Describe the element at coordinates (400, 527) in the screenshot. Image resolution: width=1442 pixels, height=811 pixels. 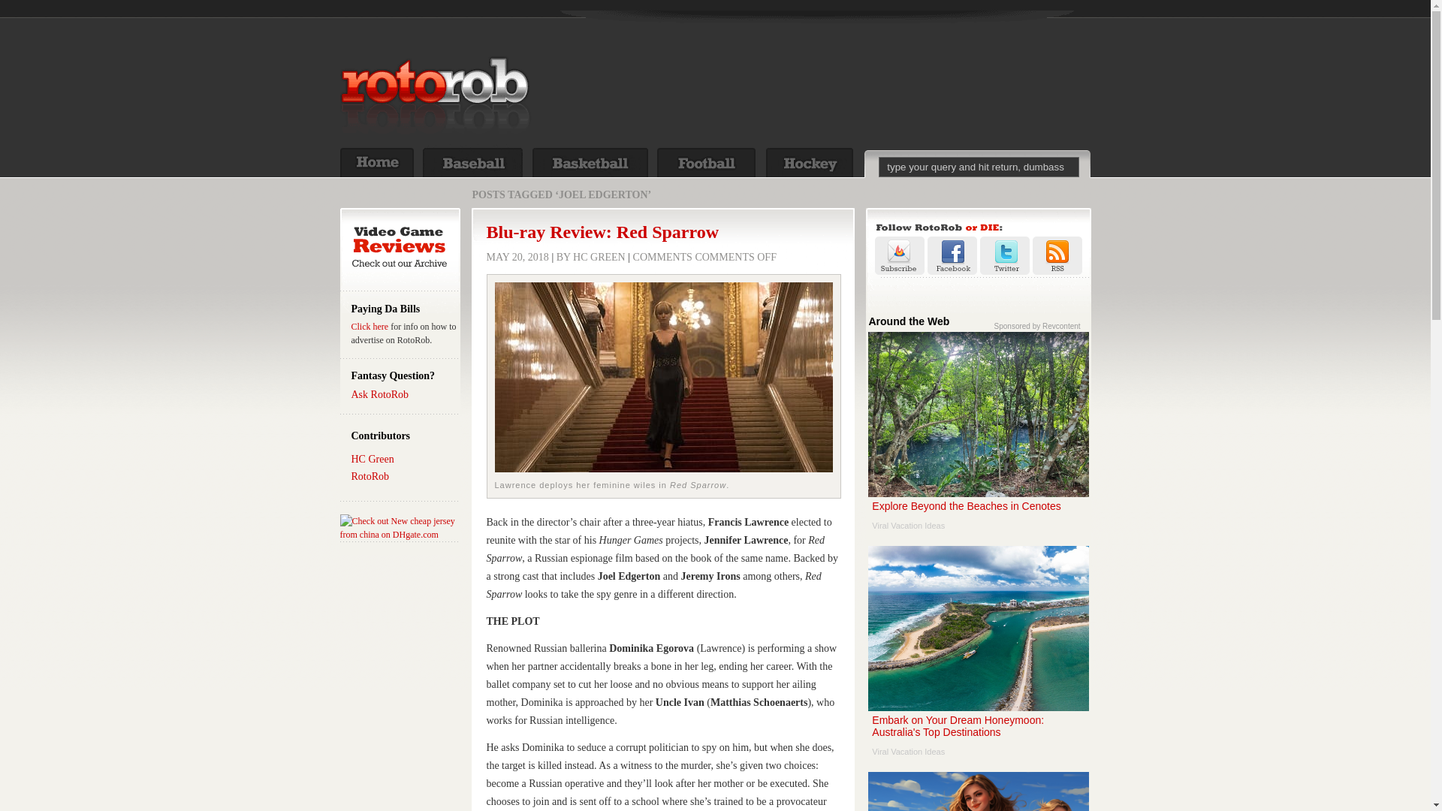
I see `Explore Beyond the Beaches in Cenotes` at that location.